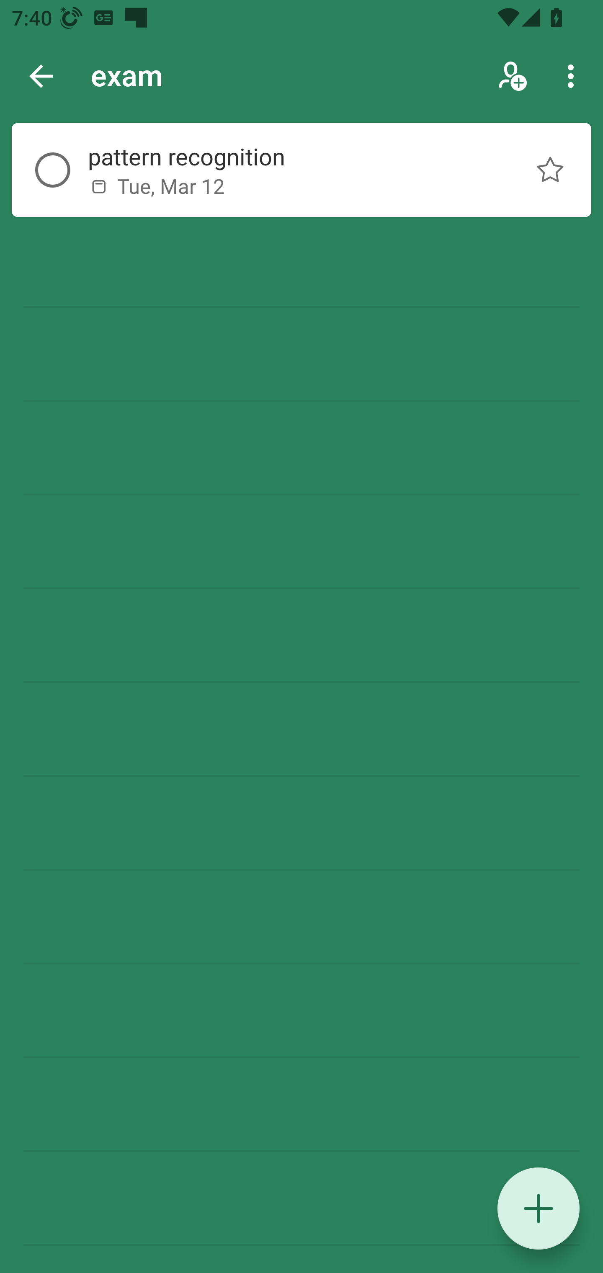 This screenshot has height=1273, width=603. I want to click on Add a task, so click(539, 1209).